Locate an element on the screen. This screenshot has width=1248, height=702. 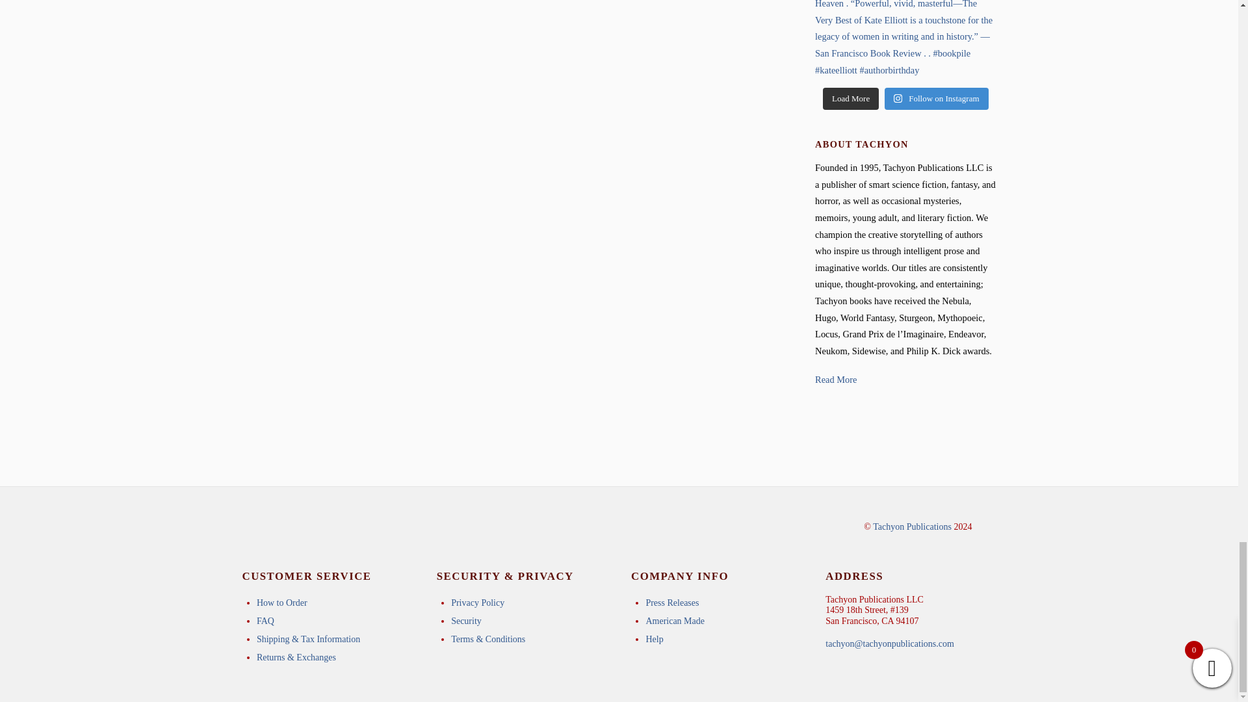
Privacy Policy is located at coordinates (477, 603).